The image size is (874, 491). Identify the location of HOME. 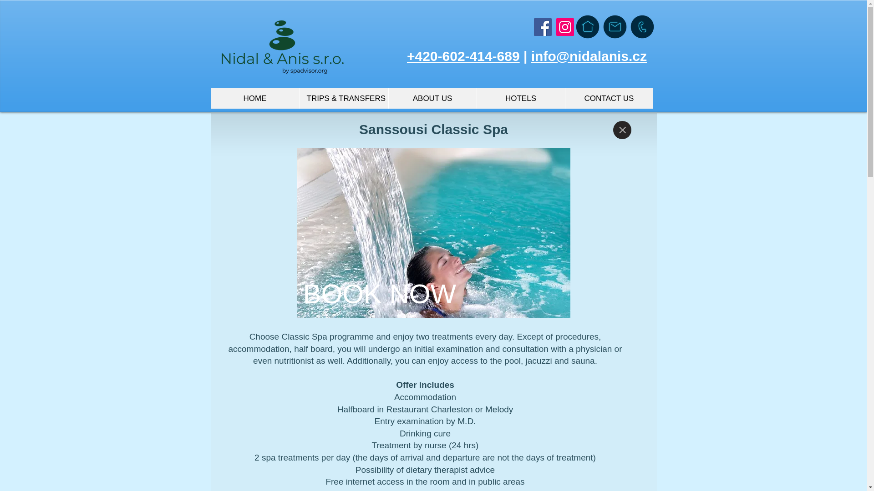
(254, 98).